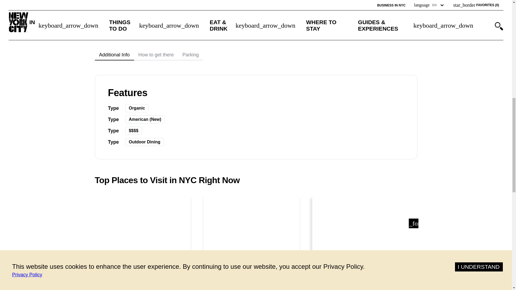 This screenshot has width=516, height=290. Describe the element at coordinates (191, 55) in the screenshot. I see `Parking` at that location.